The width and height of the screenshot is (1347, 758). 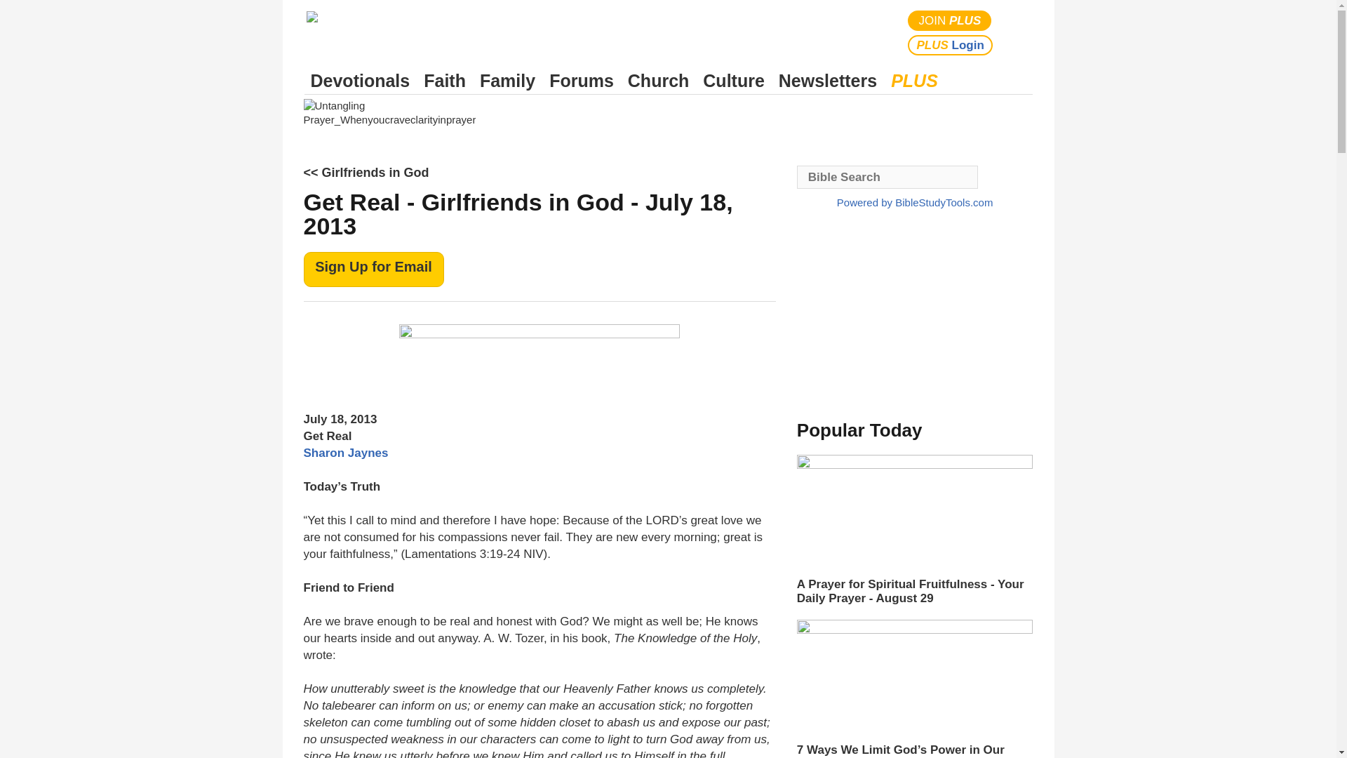 I want to click on Family, so click(x=507, y=81).